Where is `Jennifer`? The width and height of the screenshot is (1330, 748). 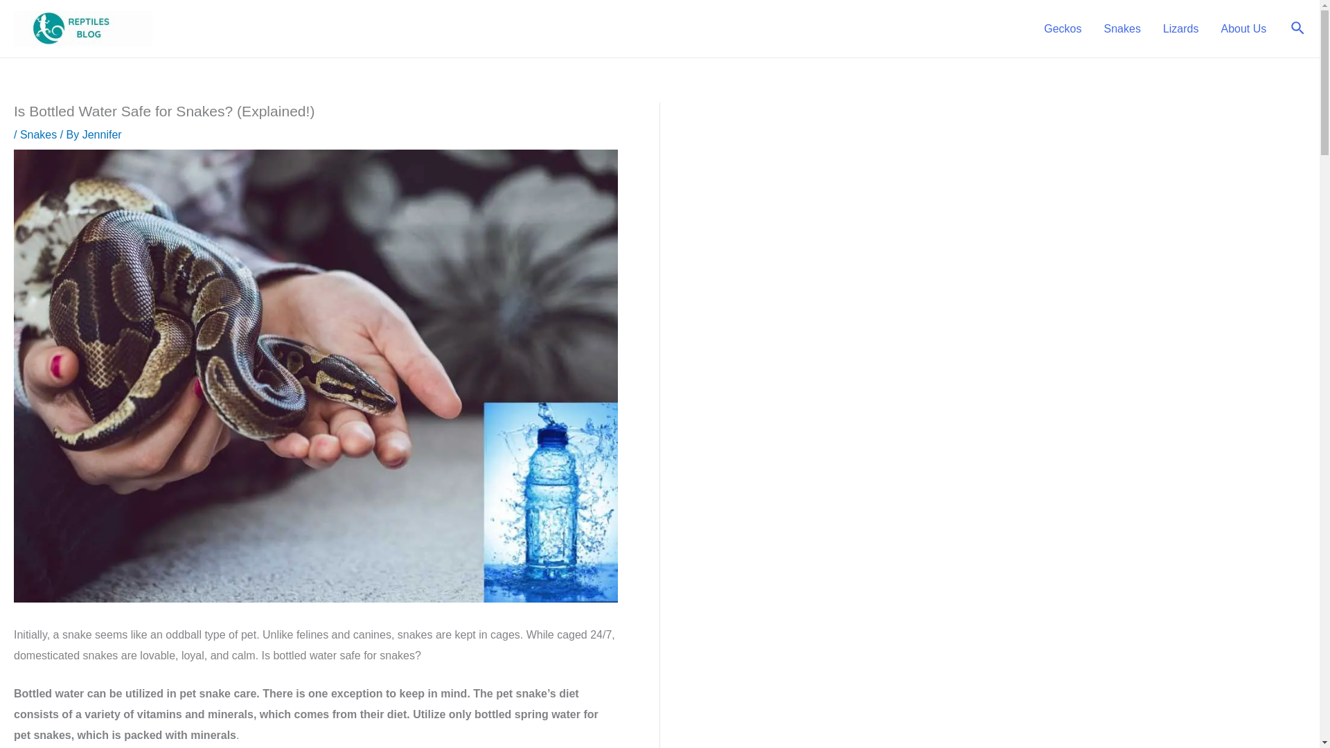
Jennifer is located at coordinates (103, 134).